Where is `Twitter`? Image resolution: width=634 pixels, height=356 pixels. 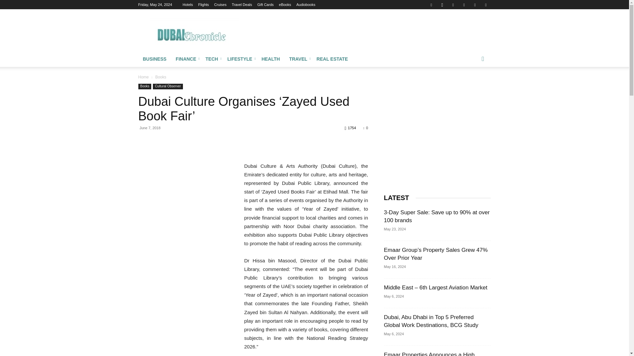
Twitter is located at coordinates (475, 5).